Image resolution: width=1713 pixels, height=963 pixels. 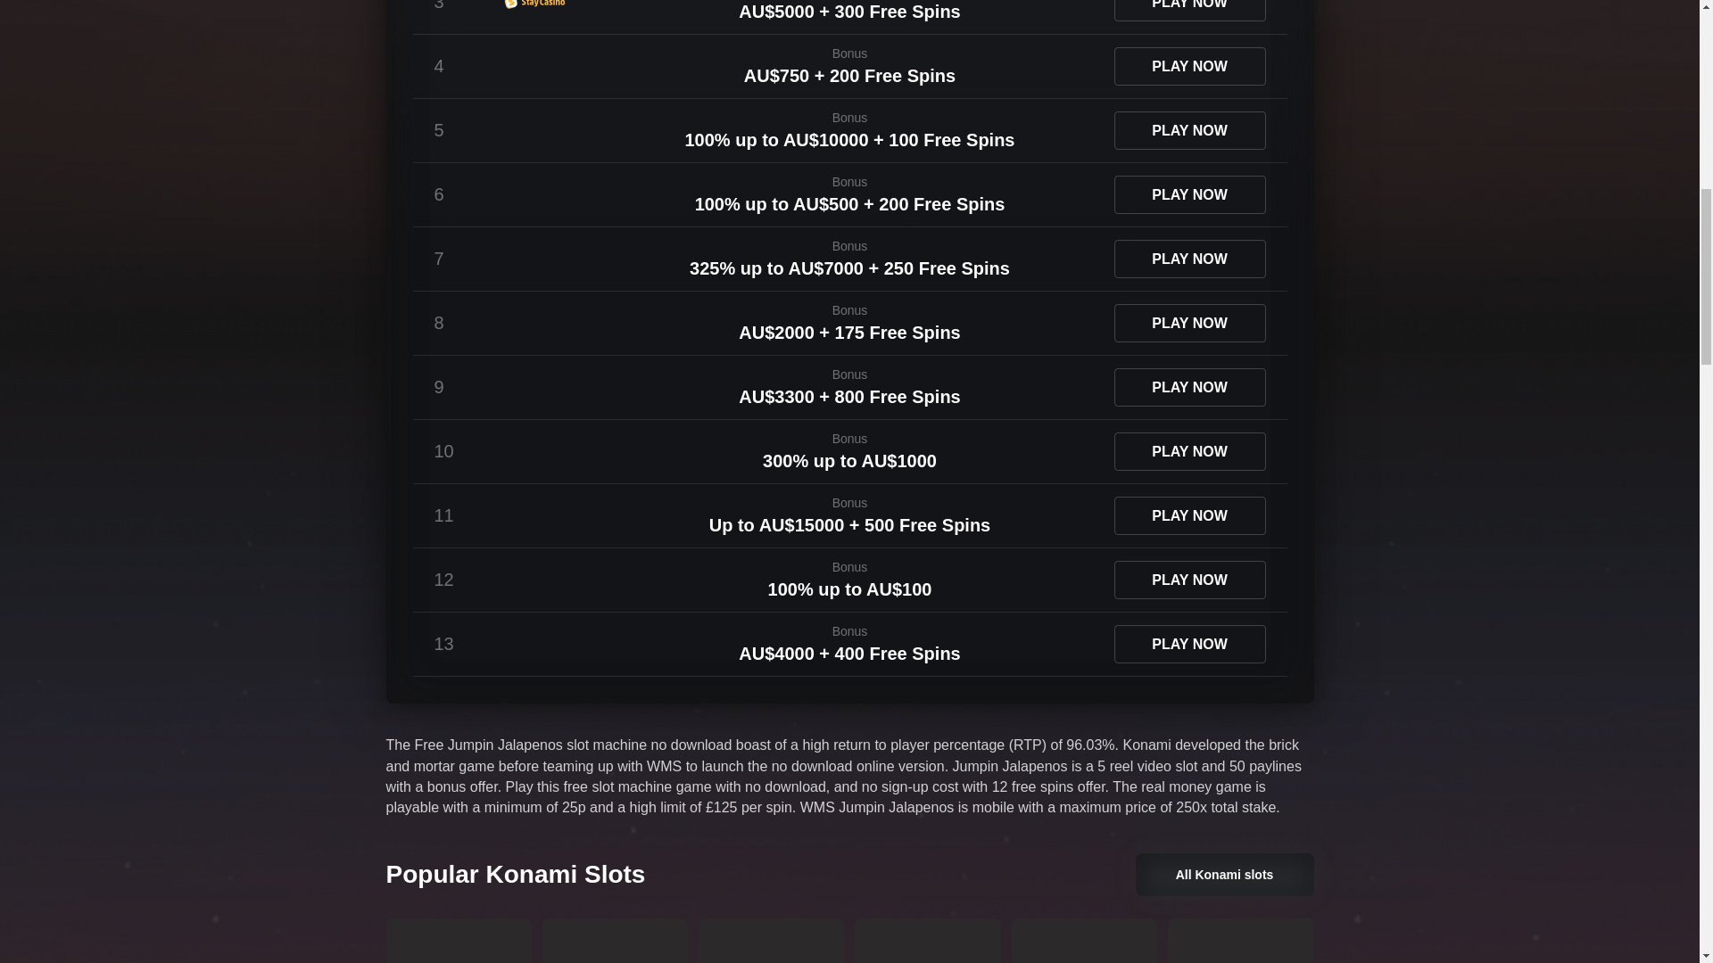 I want to click on PLAY NOW, so click(x=1189, y=11).